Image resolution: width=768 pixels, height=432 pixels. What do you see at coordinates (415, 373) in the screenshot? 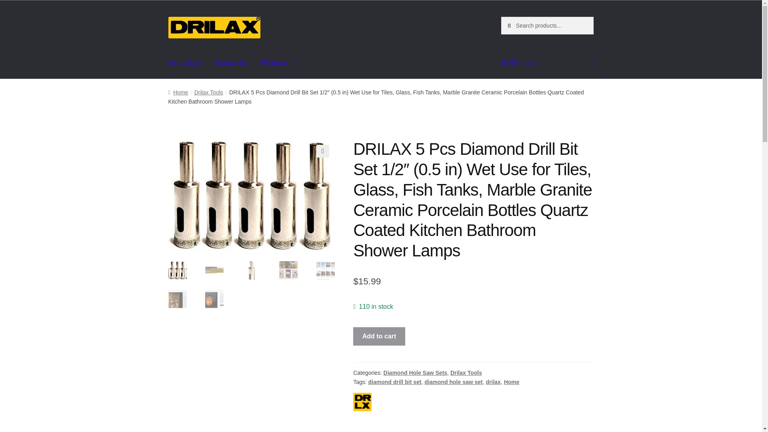
I see `Diamond Hole Saw Sets` at bounding box center [415, 373].